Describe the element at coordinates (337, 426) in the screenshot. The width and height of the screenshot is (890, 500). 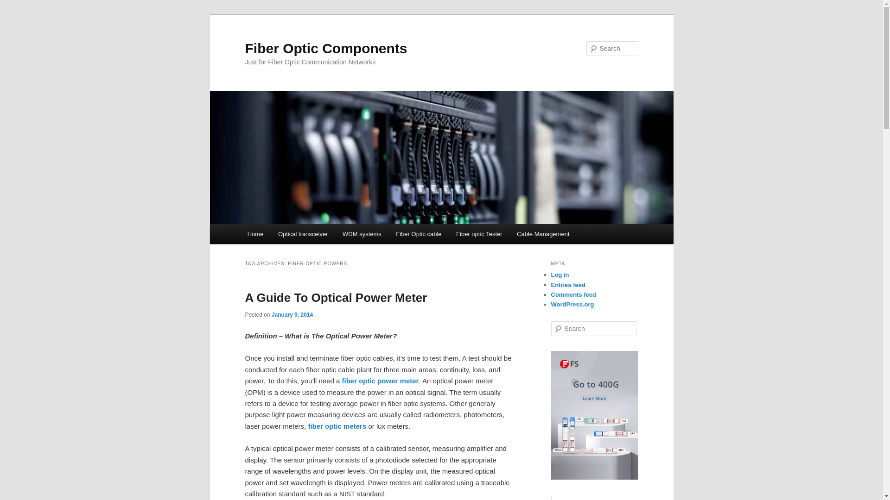
I see `fiber optic meters` at that location.